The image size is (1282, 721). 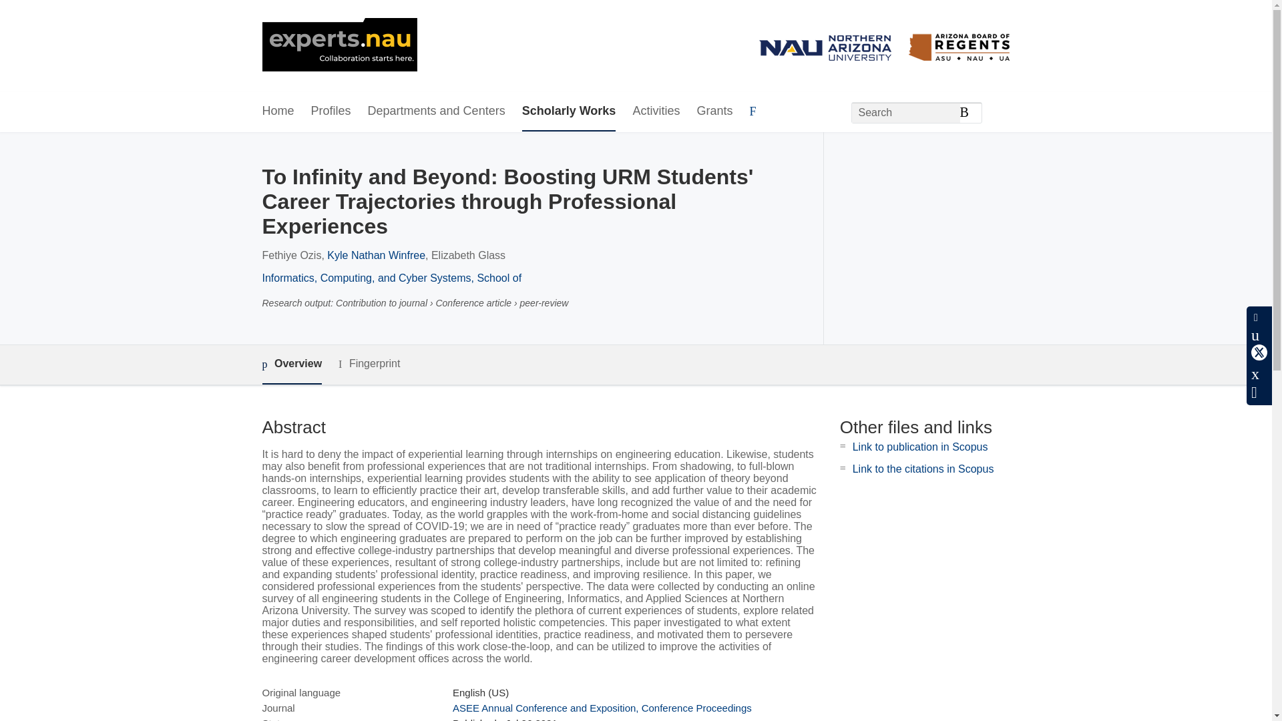 What do you see at coordinates (656, 111) in the screenshot?
I see `Activities` at bounding box center [656, 111].